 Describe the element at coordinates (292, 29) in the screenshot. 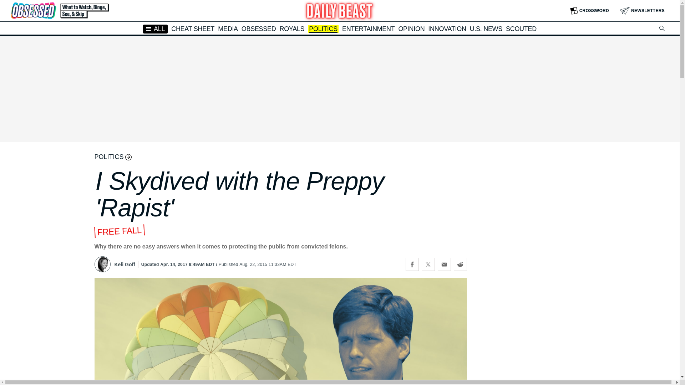

I see `ROYALS` at that location.